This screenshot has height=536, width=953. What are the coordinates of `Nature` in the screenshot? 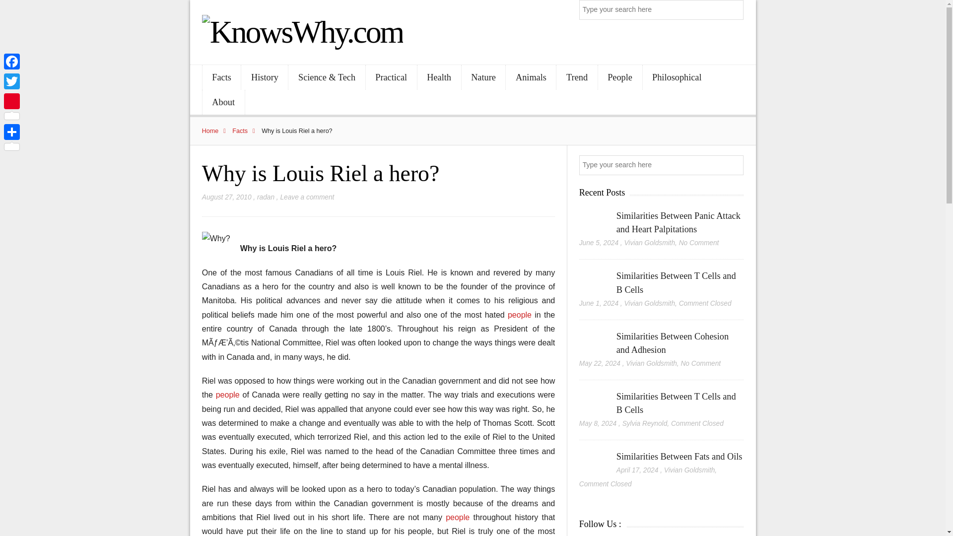 It's located at (483, 77).